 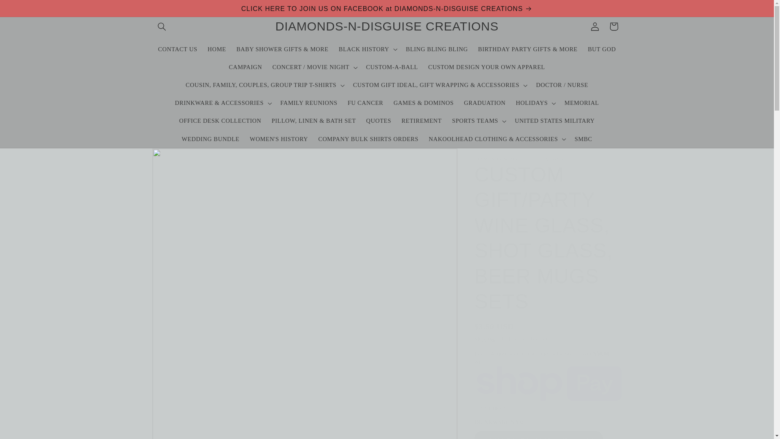 I want to click on Skip to content, so click(x=26, y=10).